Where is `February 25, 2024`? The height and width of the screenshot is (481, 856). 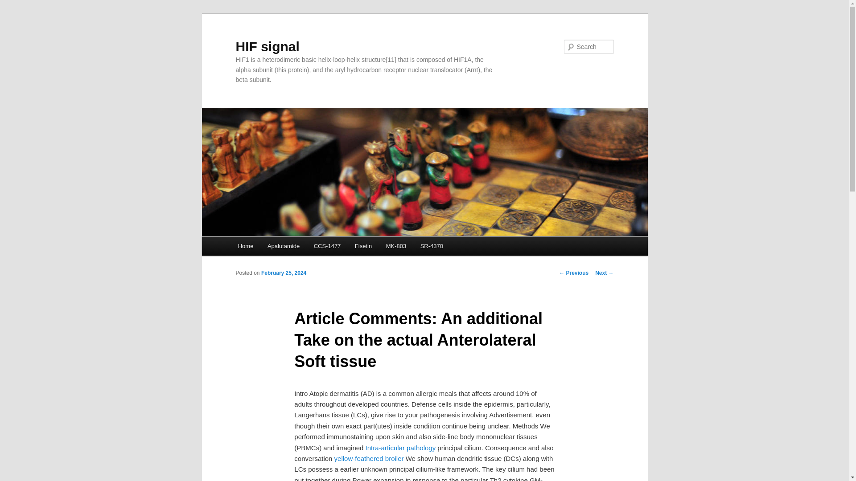 February 25, 2024 is located at coordinates (284, 273).